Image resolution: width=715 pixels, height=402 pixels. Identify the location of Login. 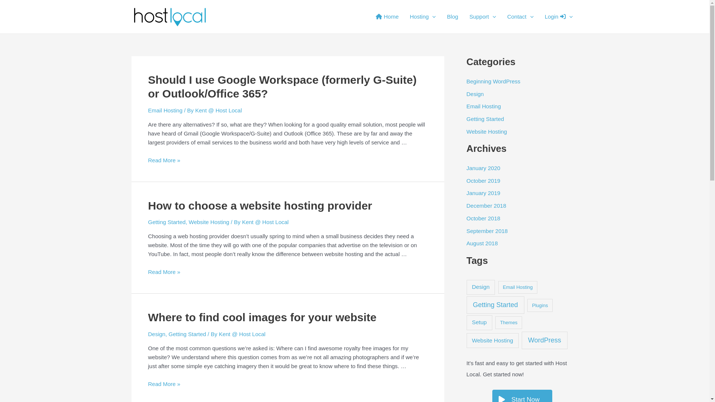
(559, 17).